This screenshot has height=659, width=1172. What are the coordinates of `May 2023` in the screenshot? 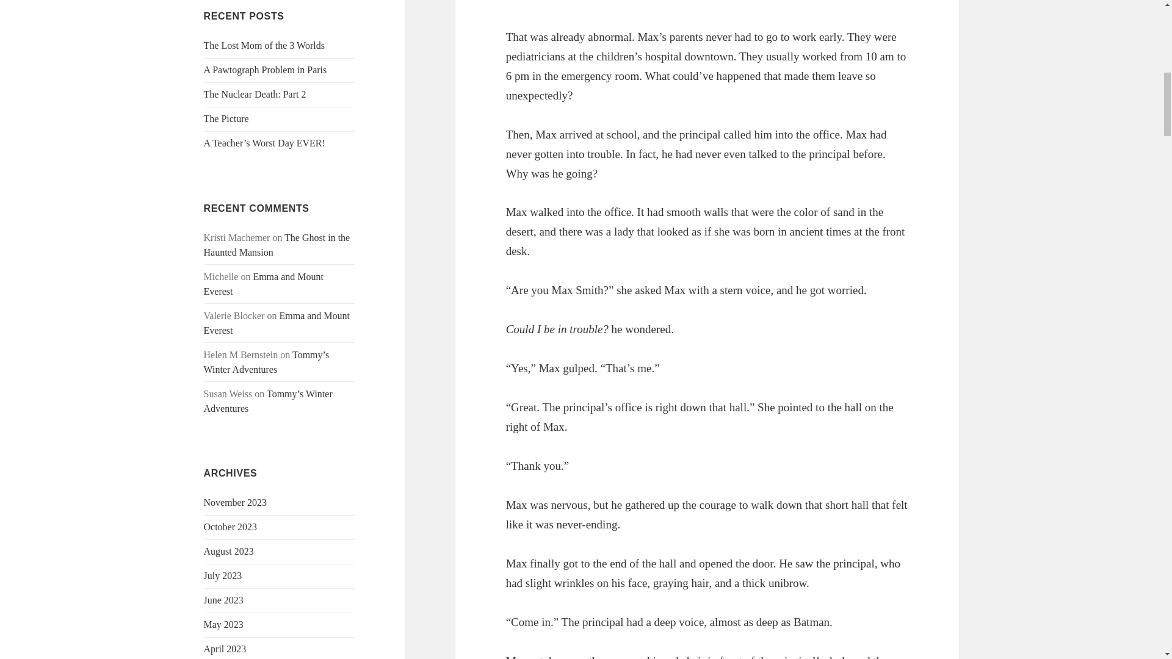 It's located at (223, 625).